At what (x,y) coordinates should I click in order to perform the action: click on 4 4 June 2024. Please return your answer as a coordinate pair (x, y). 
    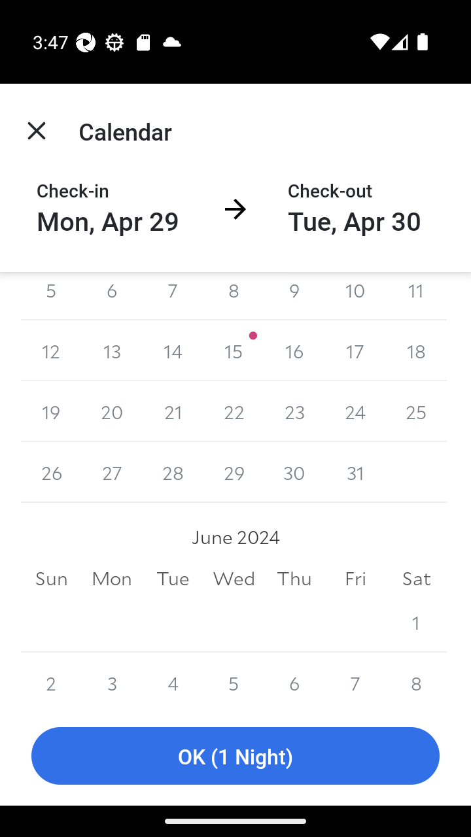
    Looking at the image, I should click on (173, 679).